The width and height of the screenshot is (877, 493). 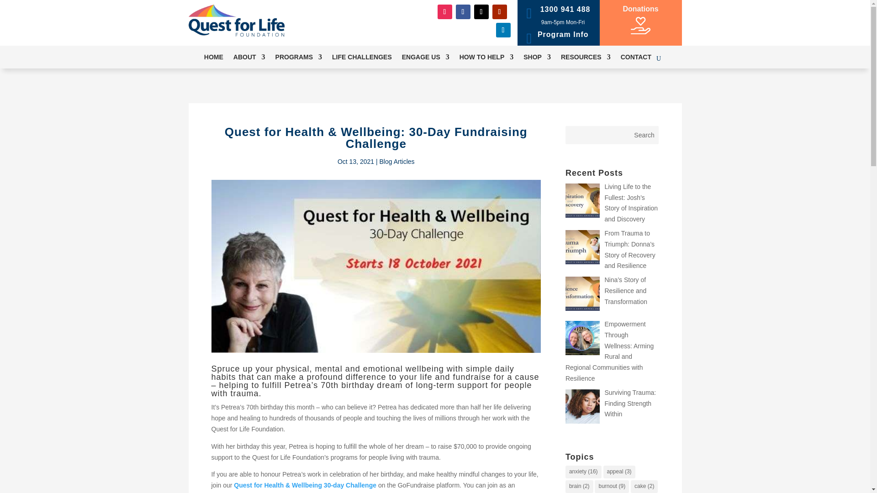 I want to click on Follow on X, so click(x=481, y=12).